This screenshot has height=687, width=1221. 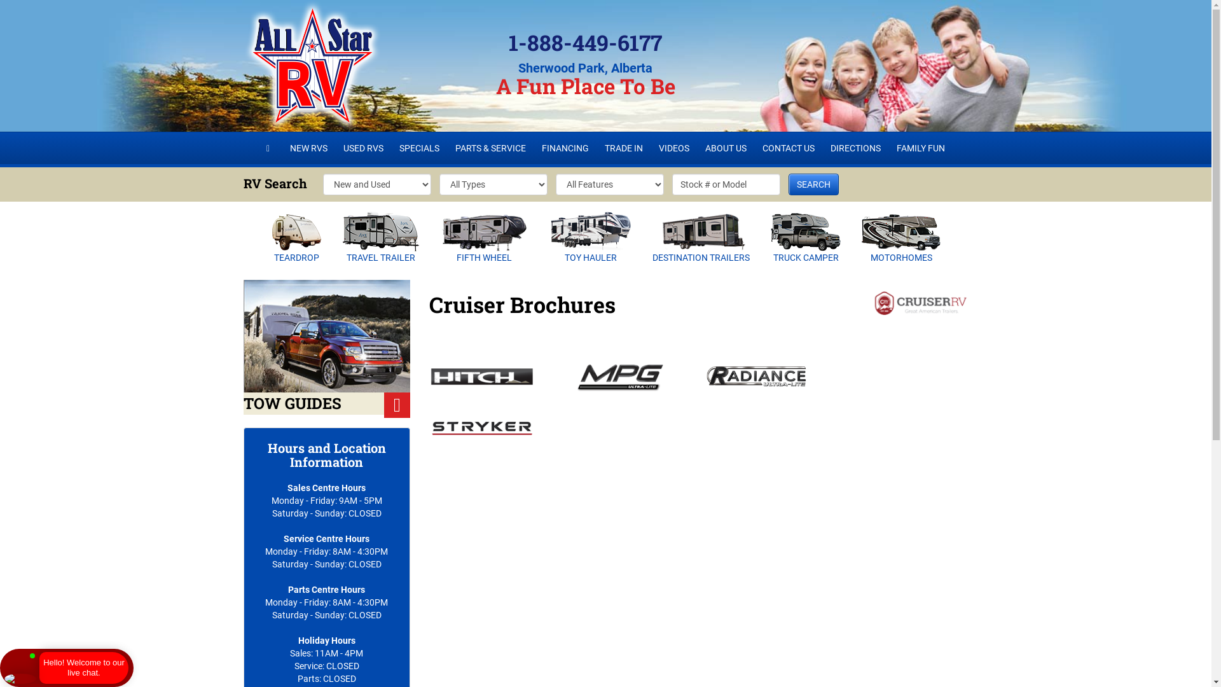 What do you see at coordinates (806, 244) in the screenshot?
I see `TRUCK CAMPER` at bounding box center [806, 244].